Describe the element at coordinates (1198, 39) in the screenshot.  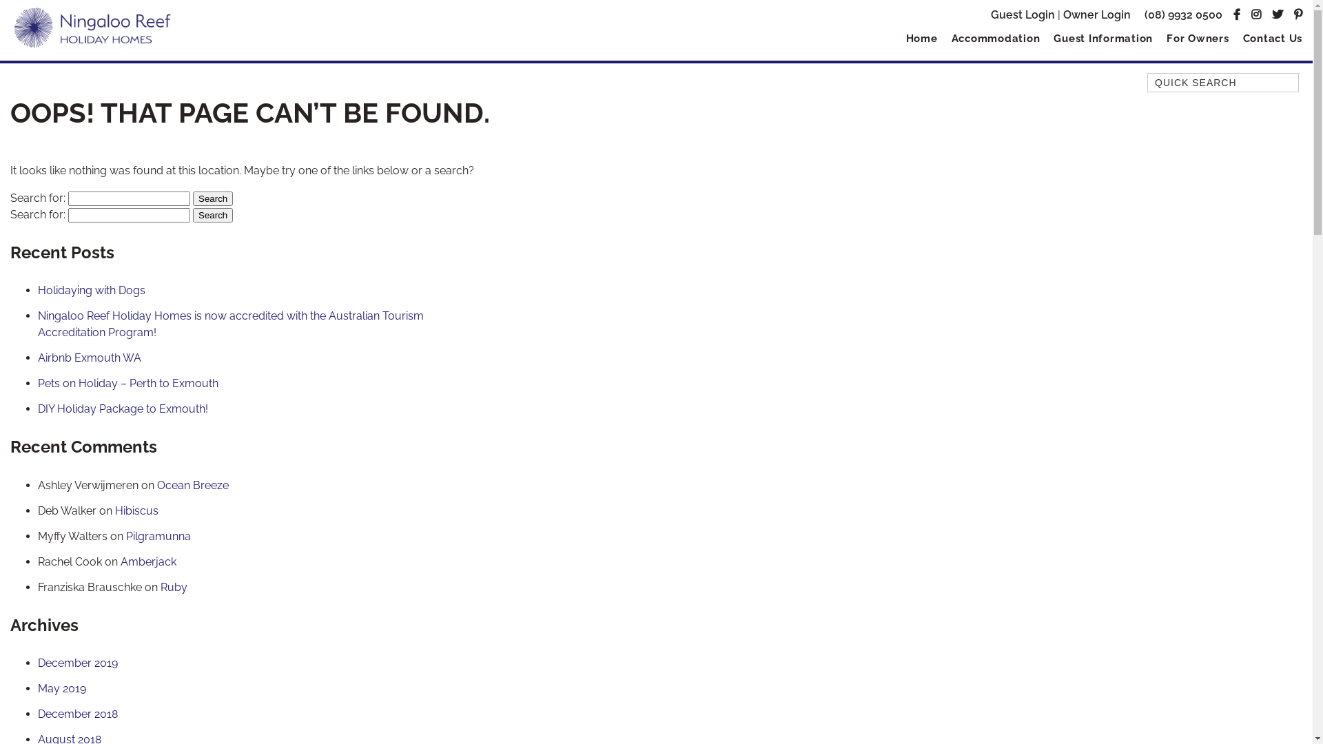
I see `For Owners` at that location.